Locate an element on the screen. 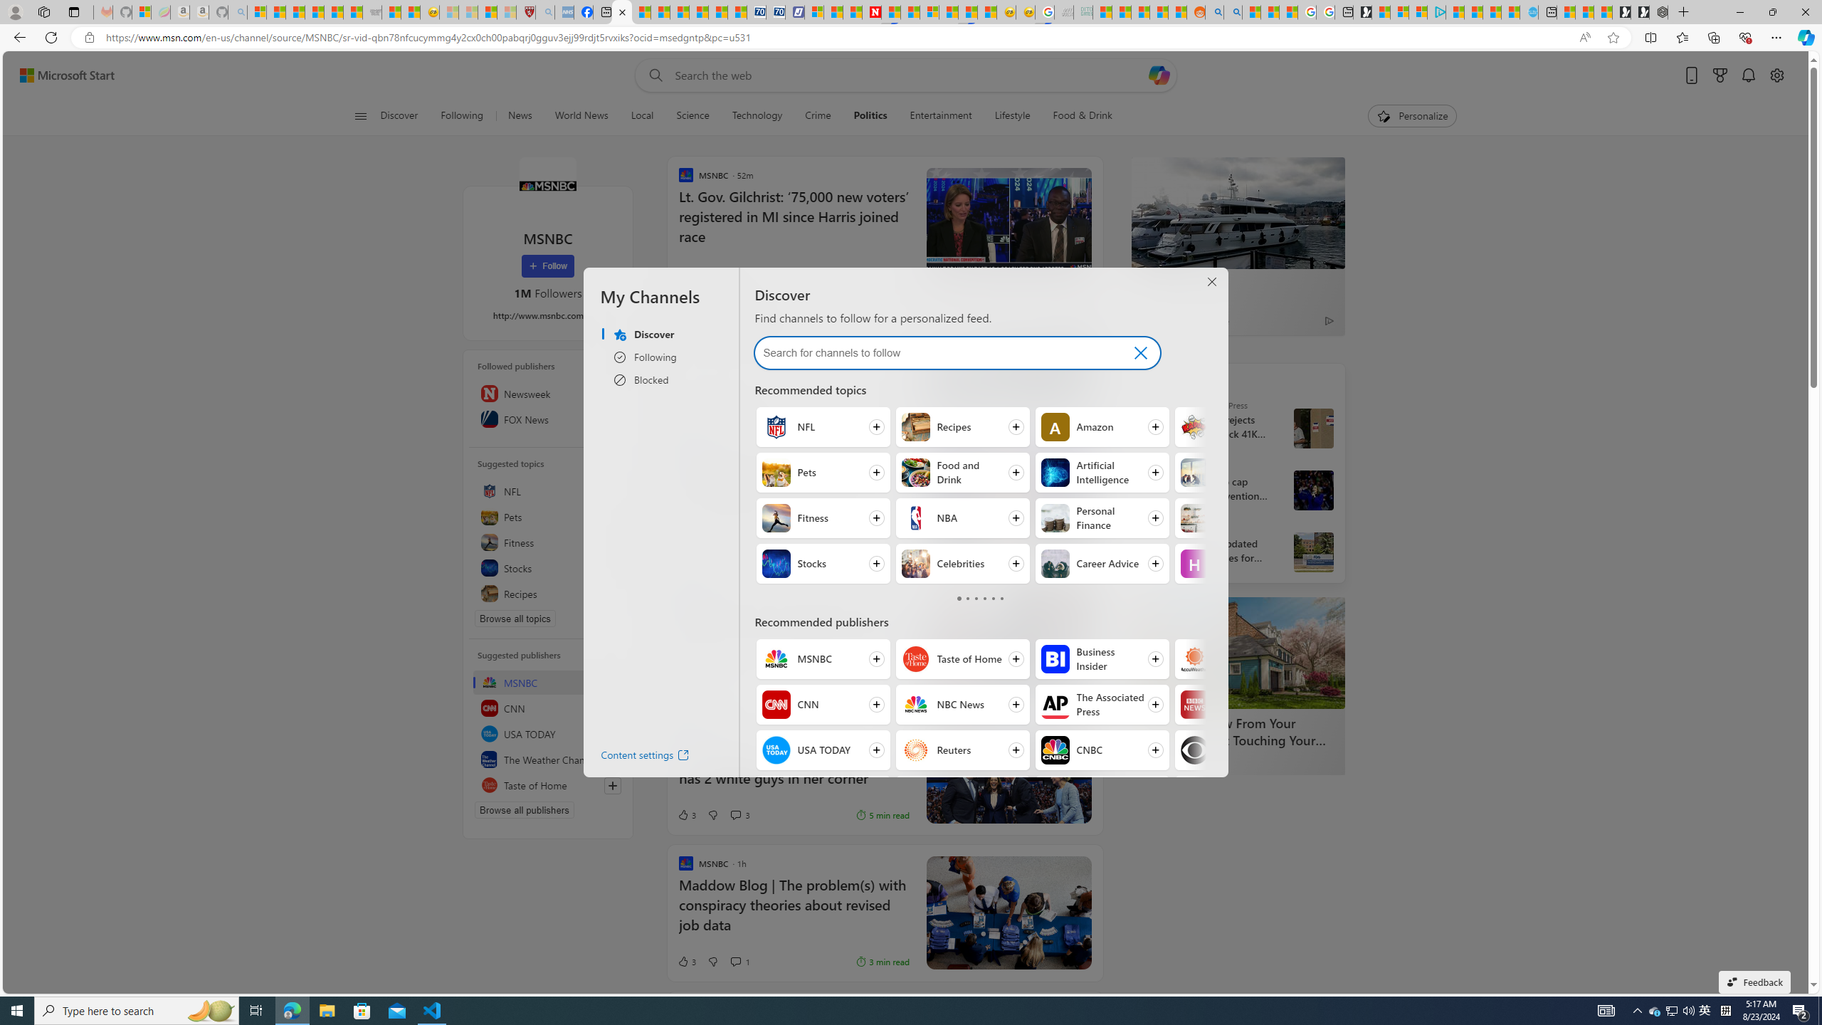 The image size is (1822, 1025). Follow this topic is located at coordinates (613, 594).